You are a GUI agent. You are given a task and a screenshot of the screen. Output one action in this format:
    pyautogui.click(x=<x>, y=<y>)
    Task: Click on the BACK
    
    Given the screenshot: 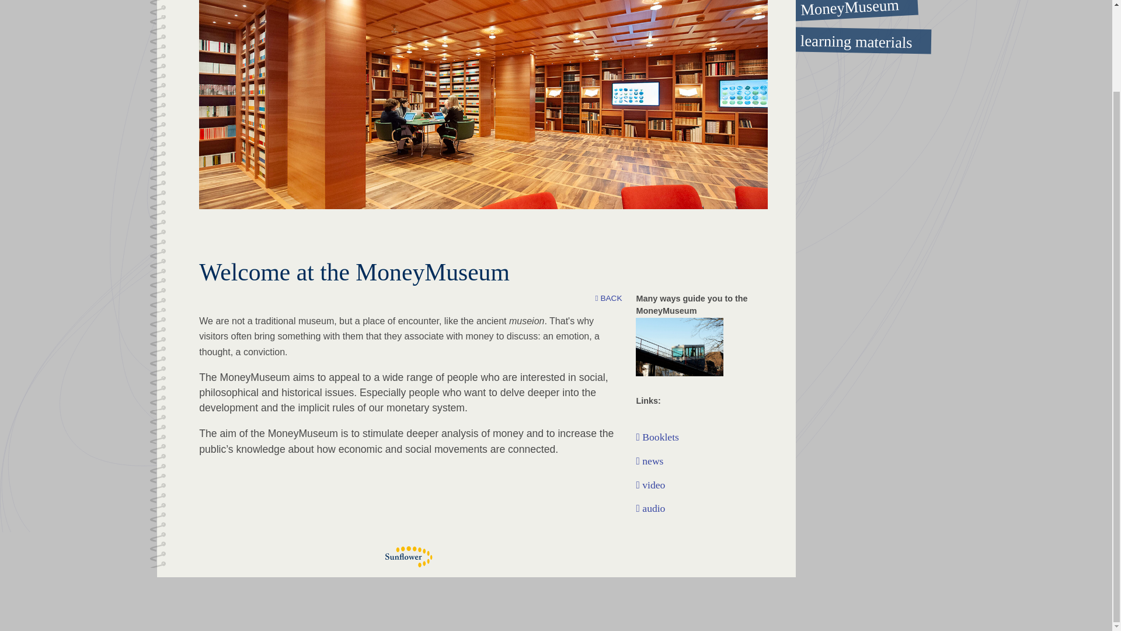 What is the action you would take?
    pyautogui.click(x=608, y=299)
    